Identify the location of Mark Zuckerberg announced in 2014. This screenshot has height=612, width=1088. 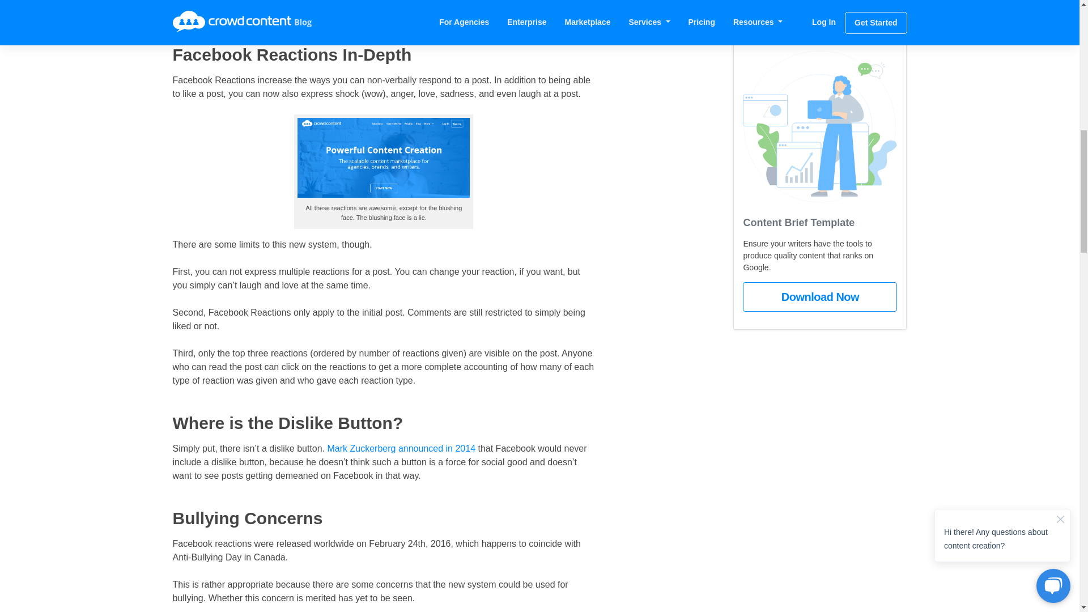
(401, 449).